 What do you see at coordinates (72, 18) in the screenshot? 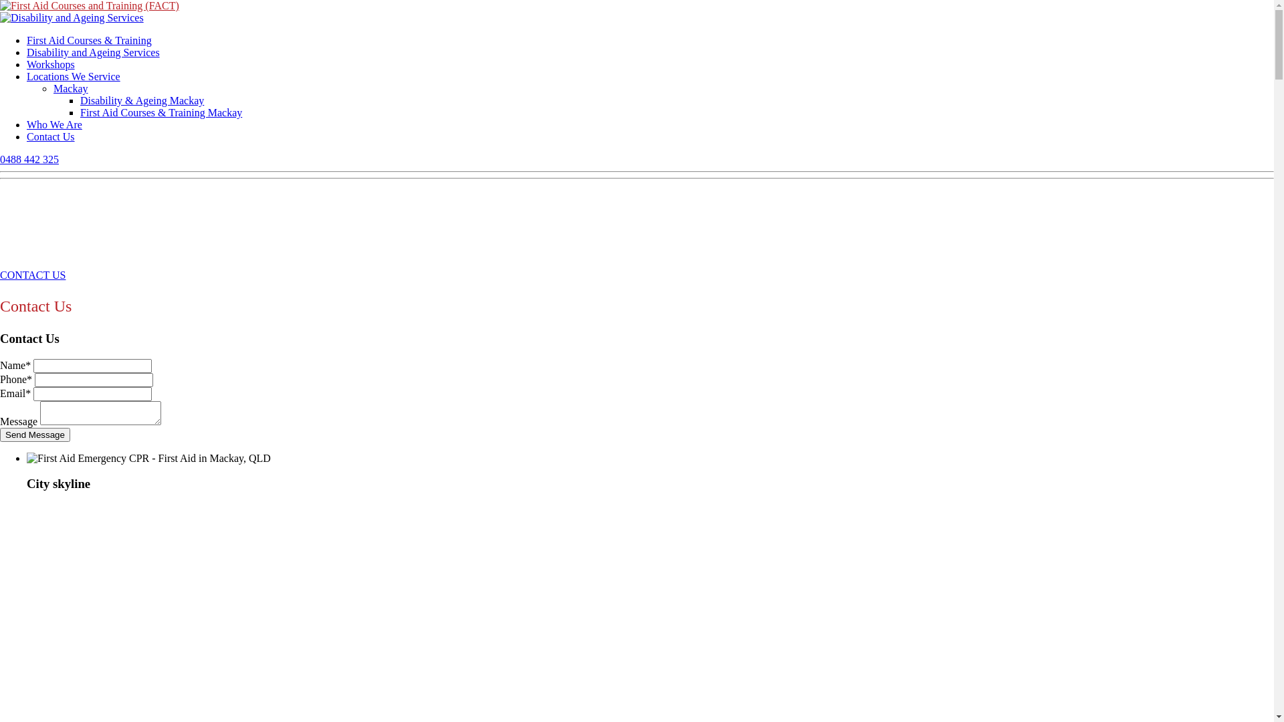
I see `Disability and Ageing Services` at bounding box center [72, 18].